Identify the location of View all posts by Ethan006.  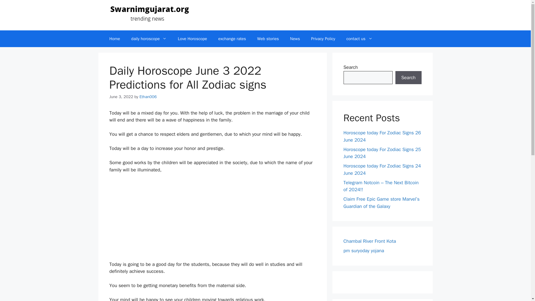
(148, 97).